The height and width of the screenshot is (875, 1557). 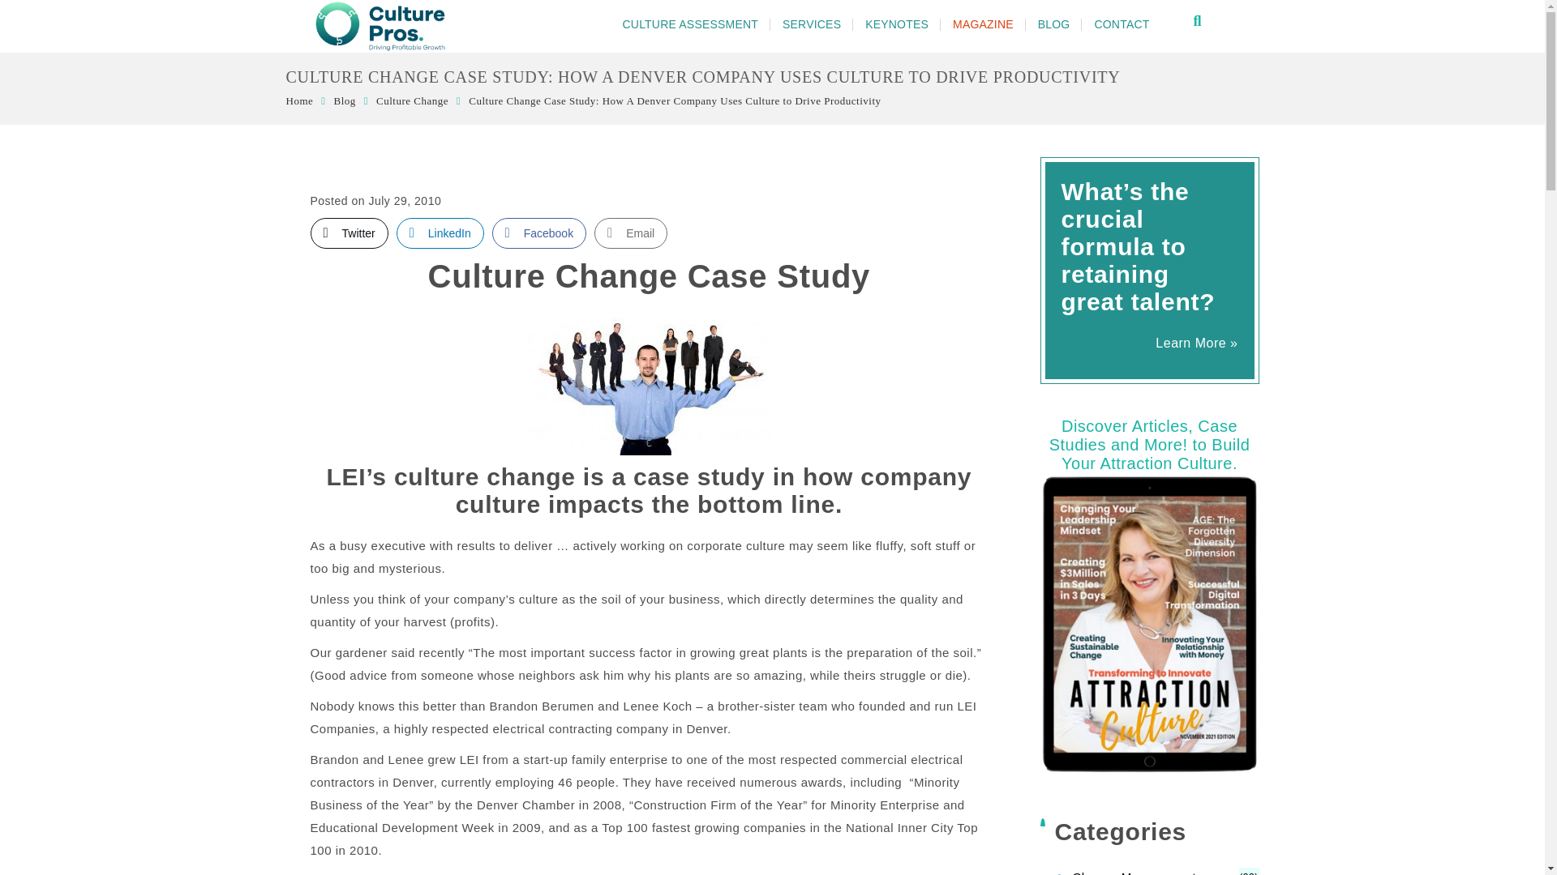 What do you see at coordinates (538, 233) in the screenshot?
I see `Facebook` at bounding box center [538, 233].